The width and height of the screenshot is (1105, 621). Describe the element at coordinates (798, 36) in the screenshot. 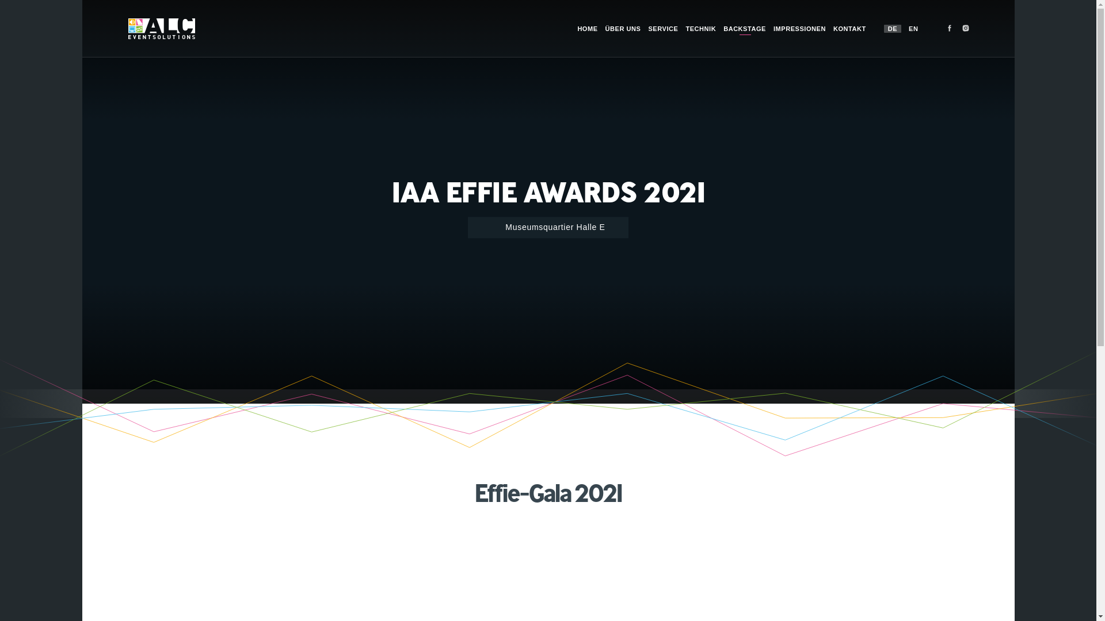

I see `IMPRESSIONEN` at that location.